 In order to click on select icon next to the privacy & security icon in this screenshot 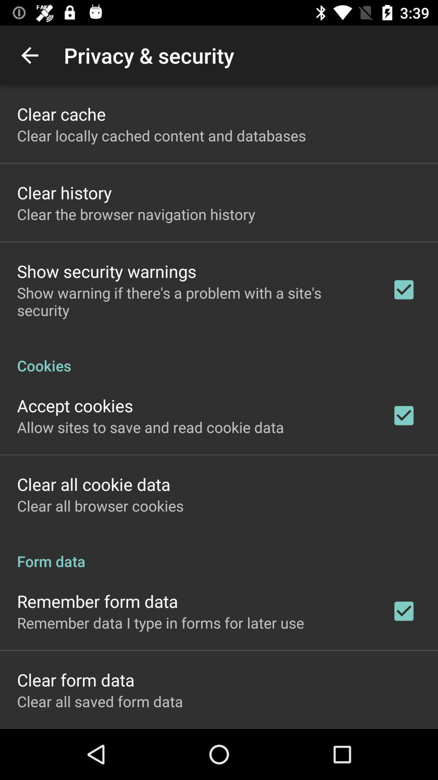, I will do `click(30, 55)`.